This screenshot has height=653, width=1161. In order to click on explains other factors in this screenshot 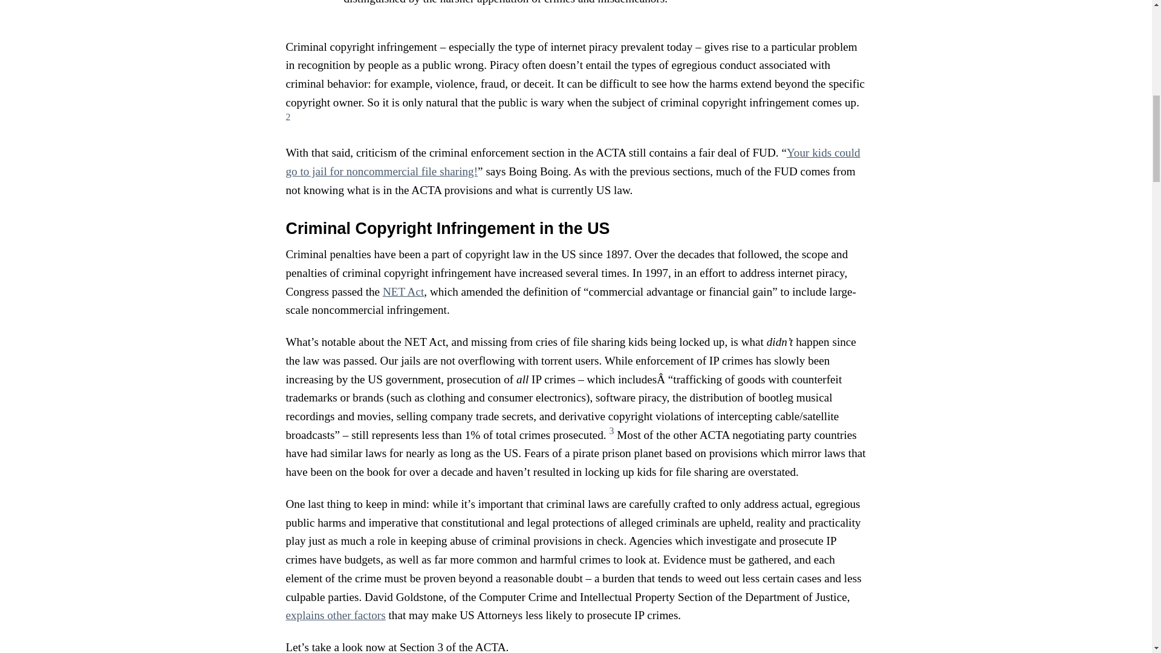, I will do `click(335, 615)`.